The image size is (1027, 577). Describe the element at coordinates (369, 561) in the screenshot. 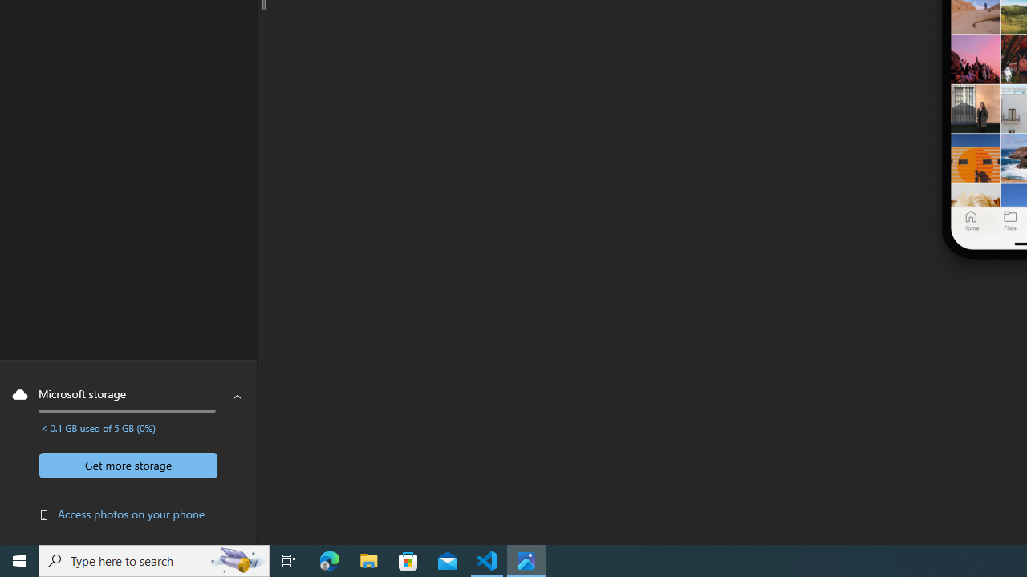

I see `File Explorer` at that location.